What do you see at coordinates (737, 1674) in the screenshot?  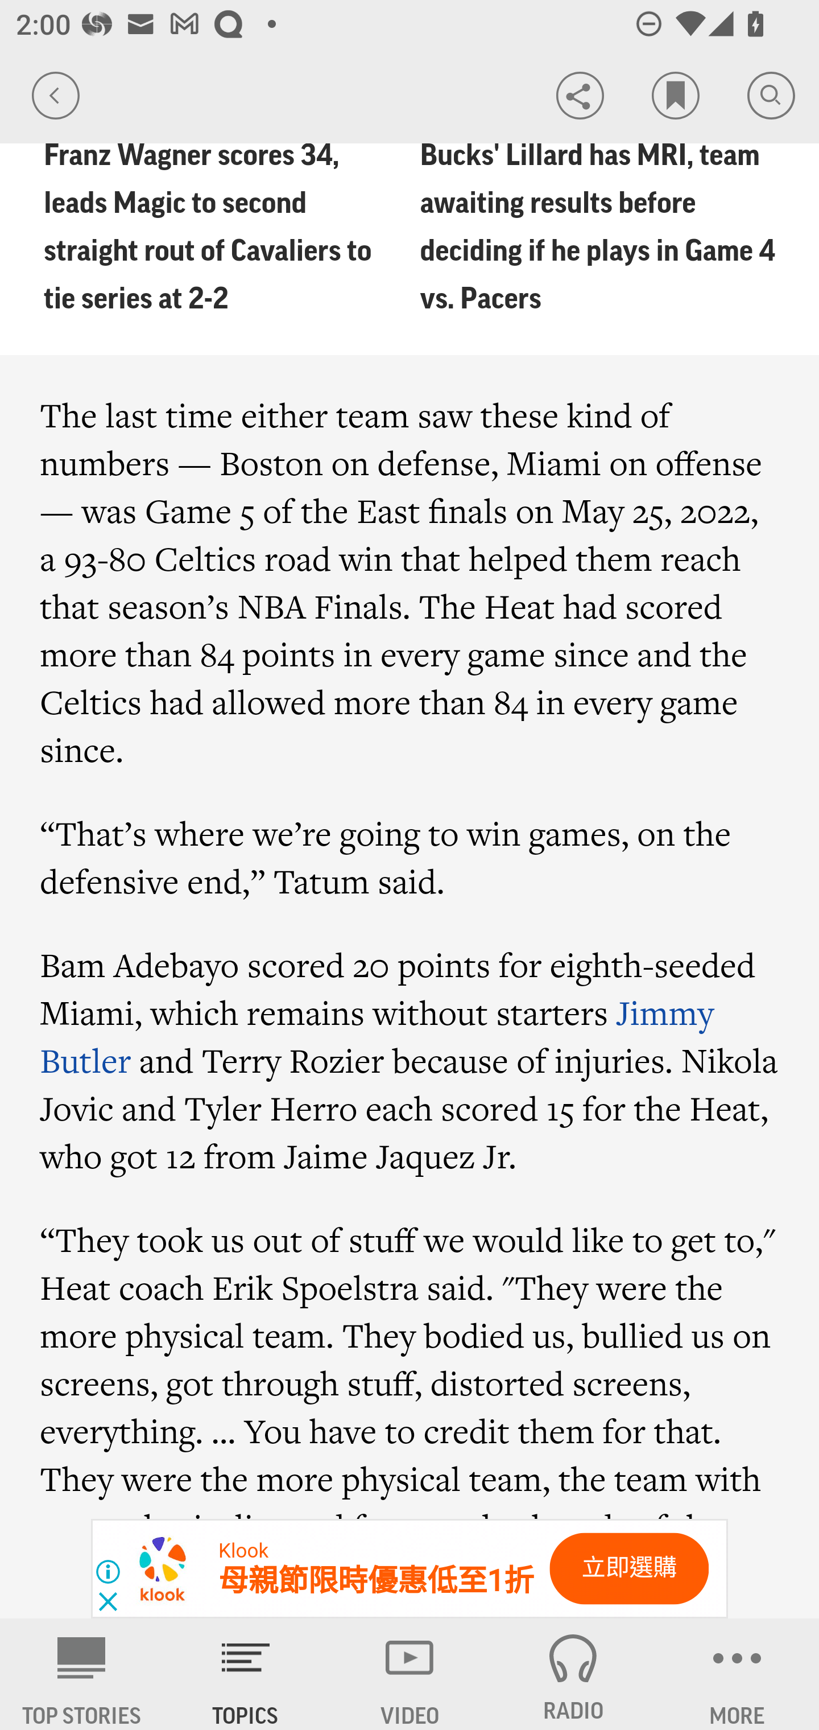 I see `MORE` at bounding box center [737, 1674].